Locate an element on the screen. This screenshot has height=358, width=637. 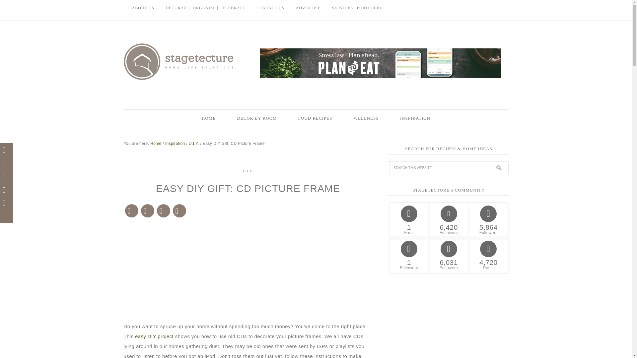
Advertisement is located at coordinates (248, 272).